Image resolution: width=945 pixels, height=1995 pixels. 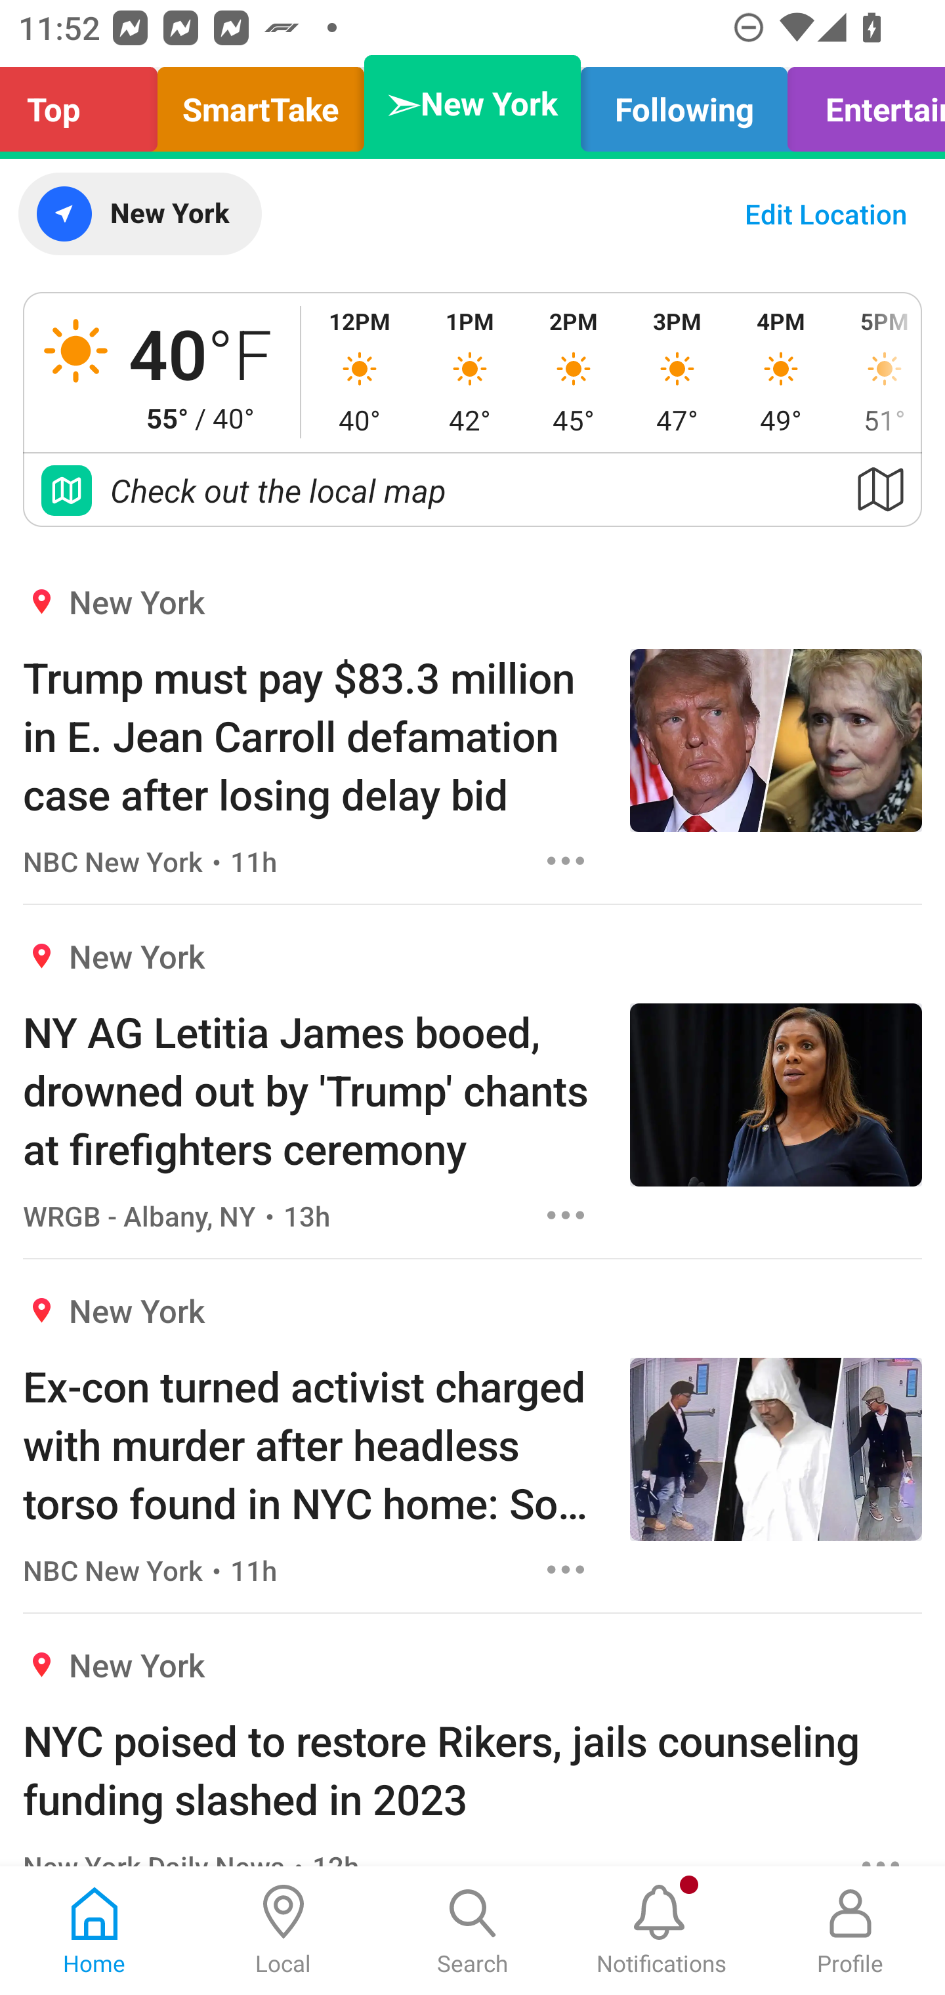 What do you see at coordinates (139, 214) in the screenshot?
I see `New York` at bounding box center [139, 214].